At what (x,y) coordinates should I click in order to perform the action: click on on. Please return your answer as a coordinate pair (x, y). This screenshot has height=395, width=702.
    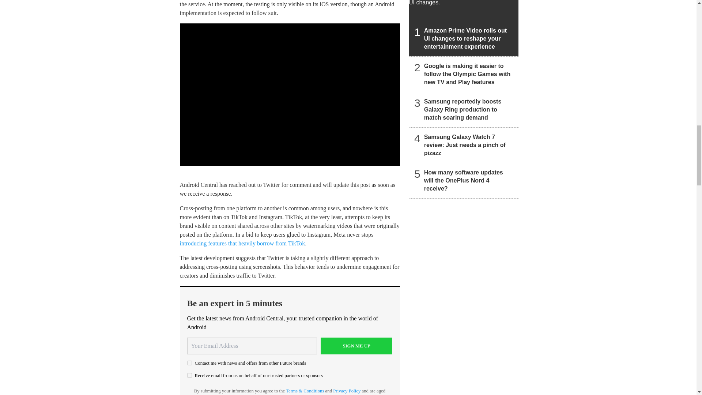
    Looking at the image, I should click on (189, 363).